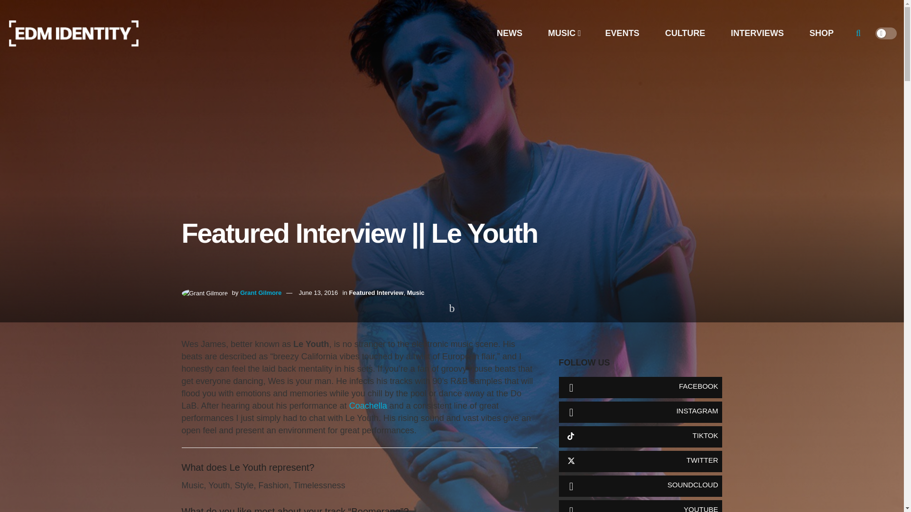 This screenshot has width=911, height=512. What do you see at coordinates (564, 33) in the screenshot?
I see `MUSIC` at bounding box center [564, 33].